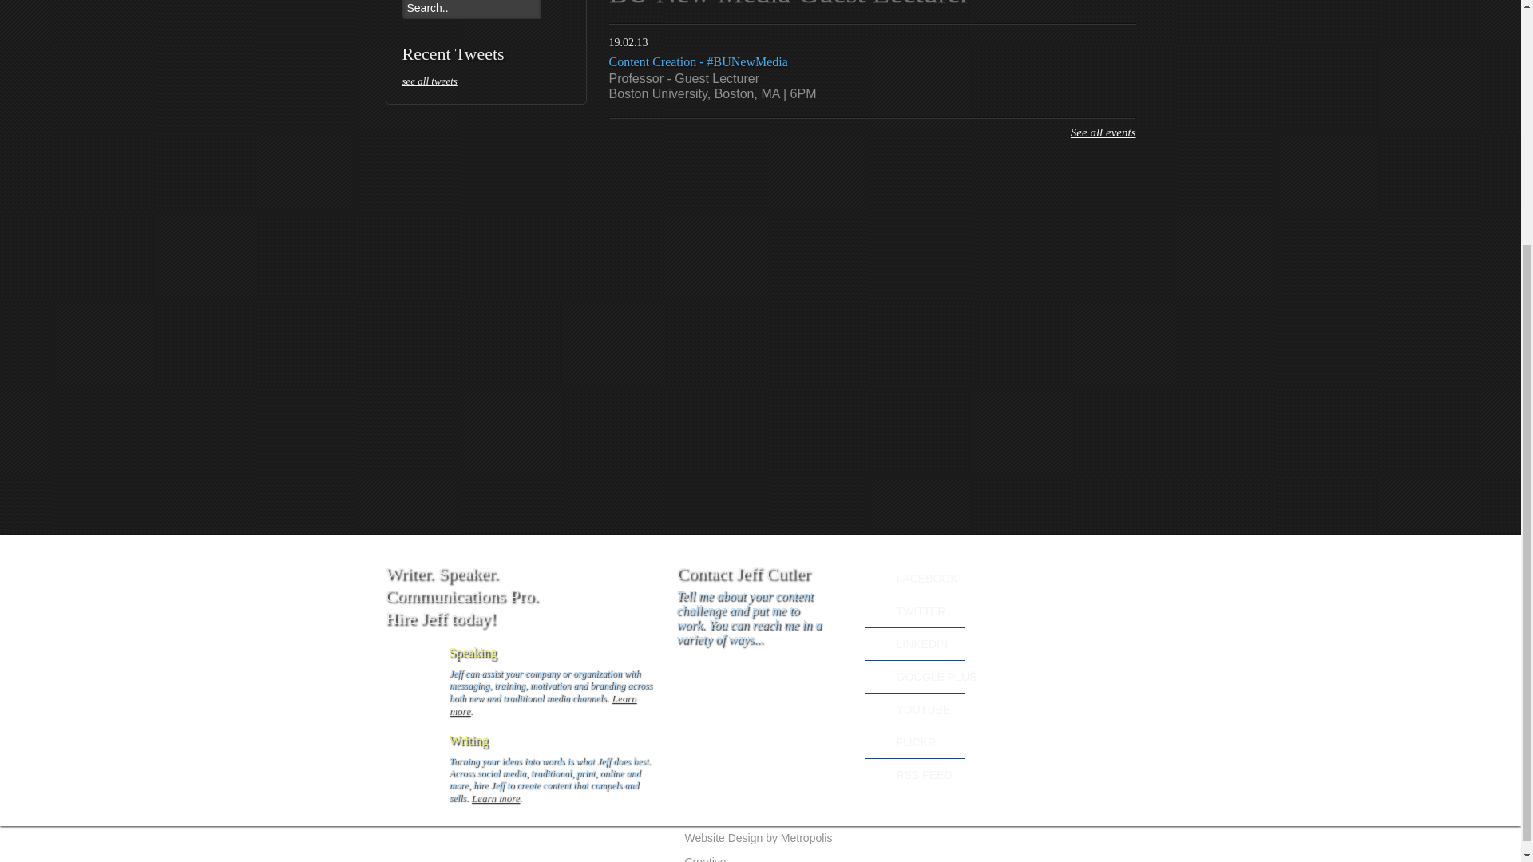 The image size is (1533, 862). I want to click on YOUTUBE, so click(875, 709).